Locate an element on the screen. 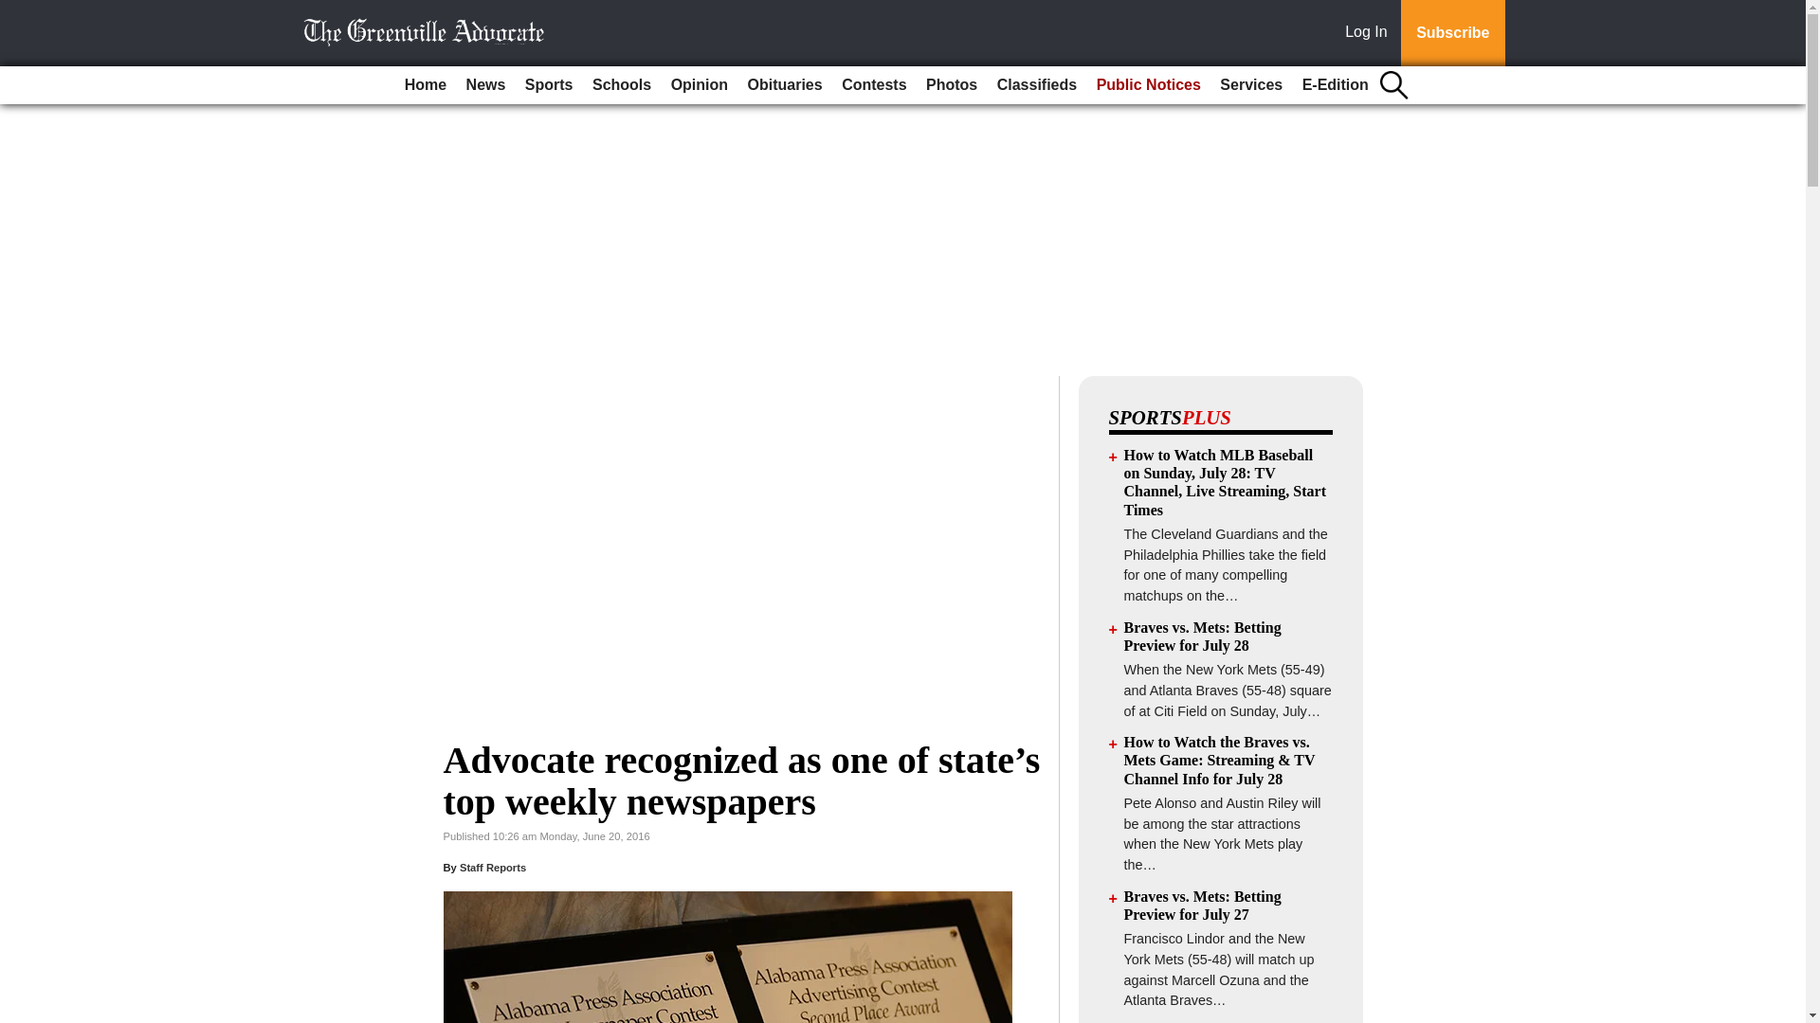 This screenshot has width=1820, height=1023. Classifieds is located at coordinates (1037, 85).